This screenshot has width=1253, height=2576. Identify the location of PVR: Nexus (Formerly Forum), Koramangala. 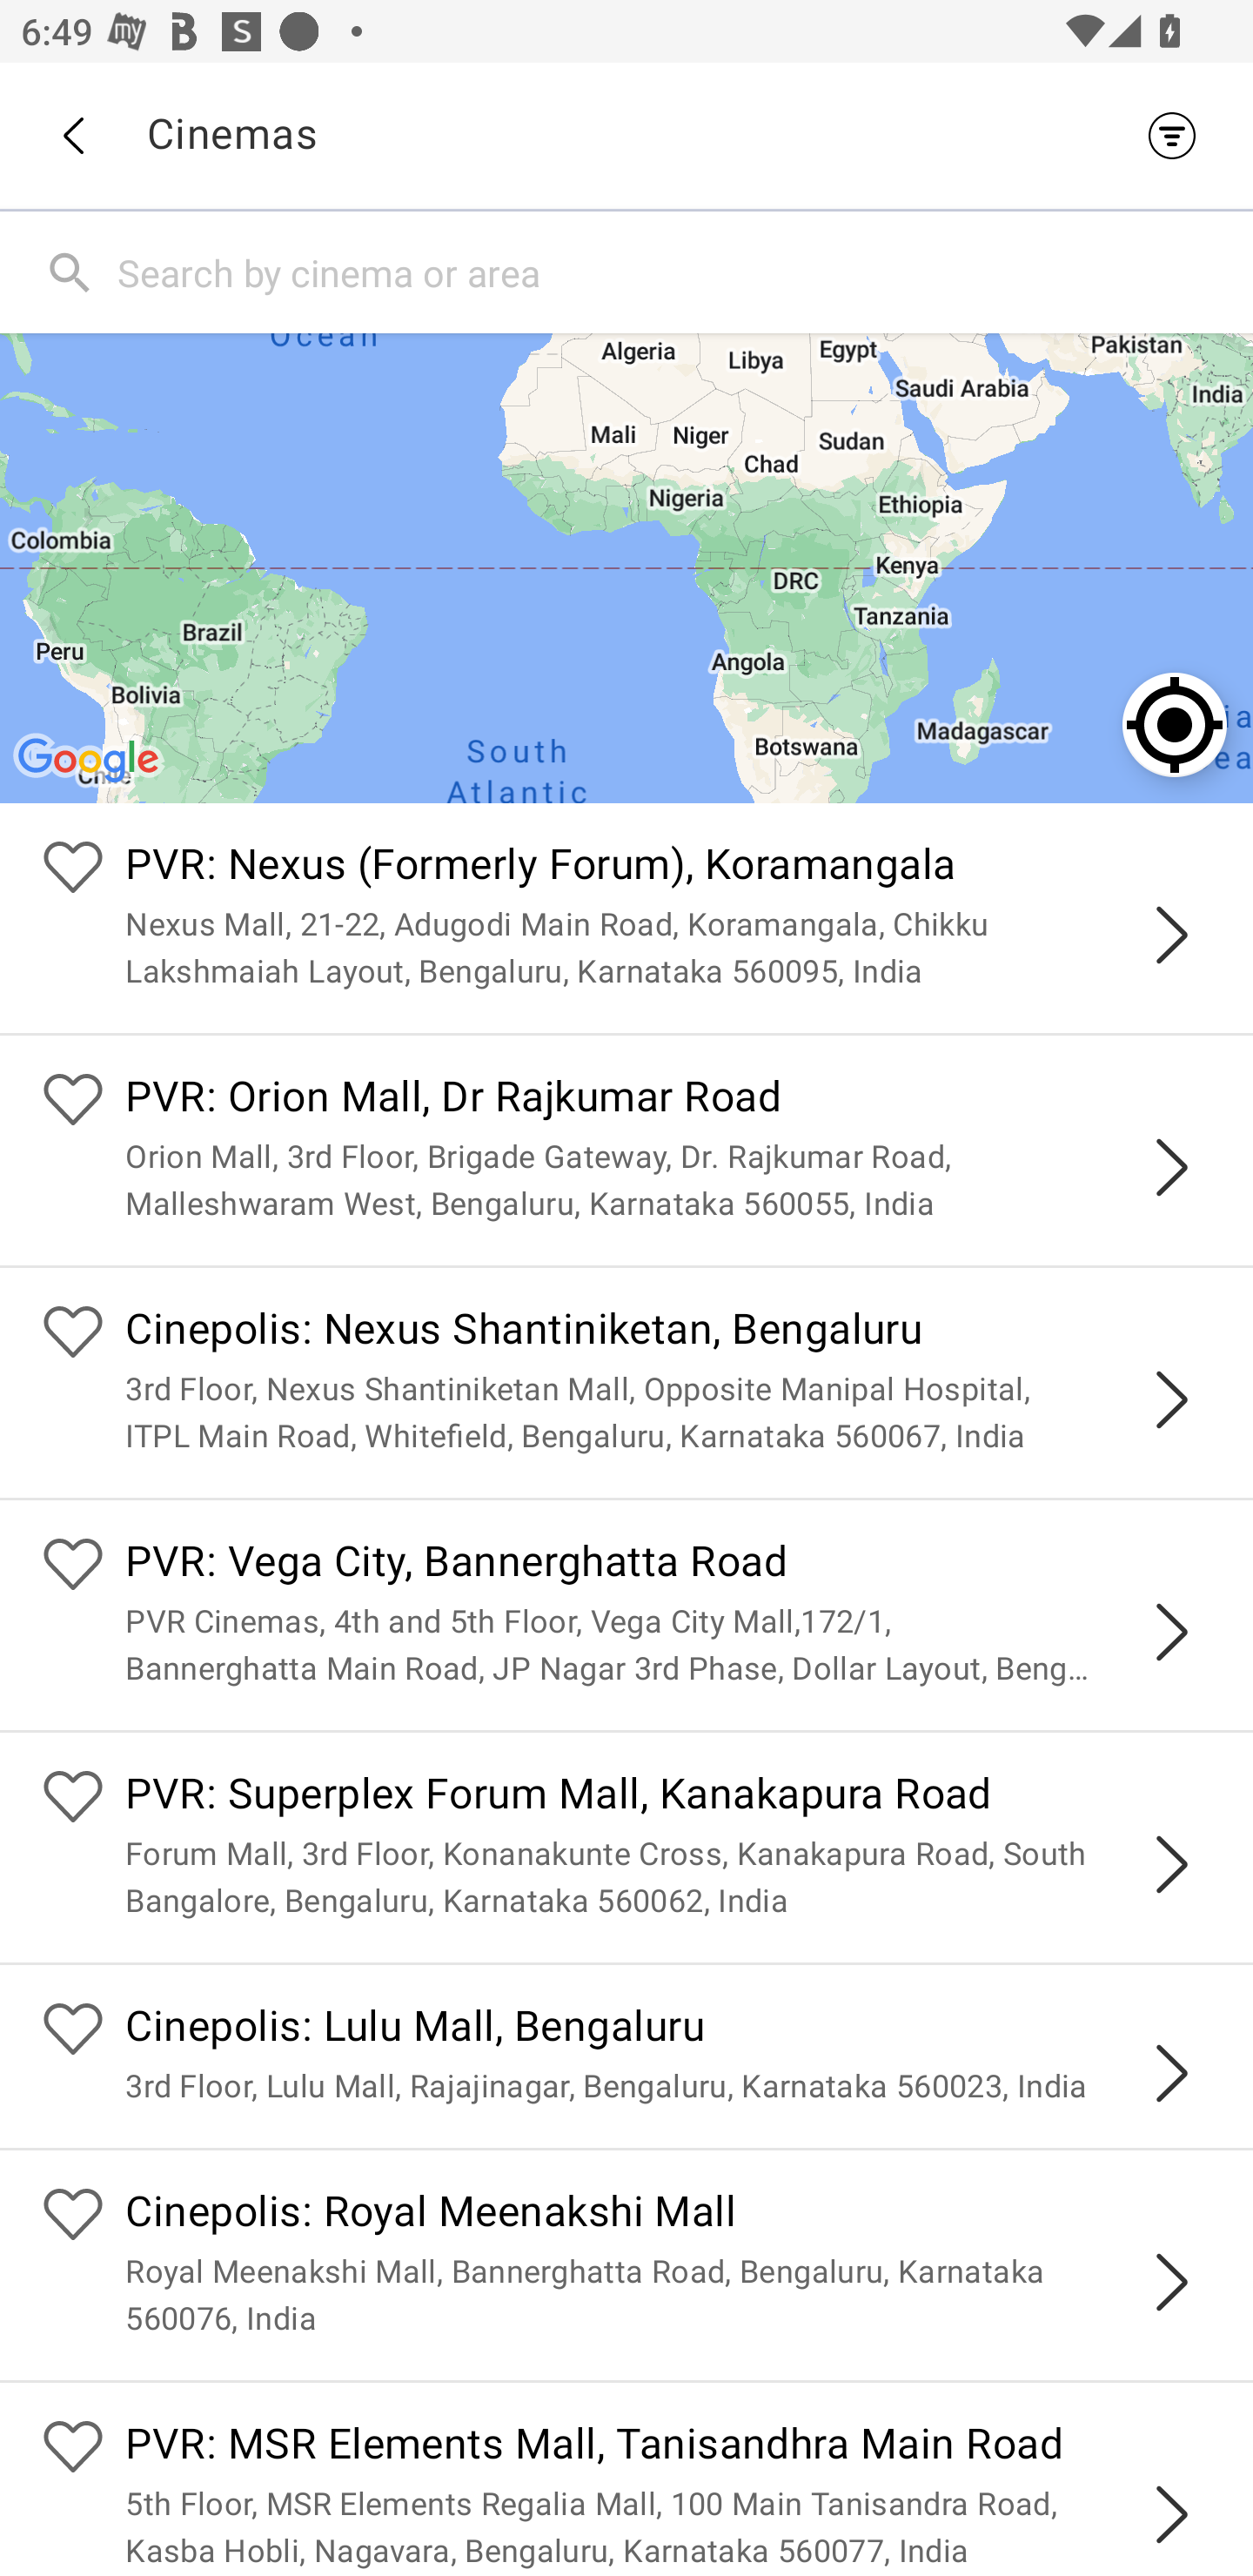
(668, 869).